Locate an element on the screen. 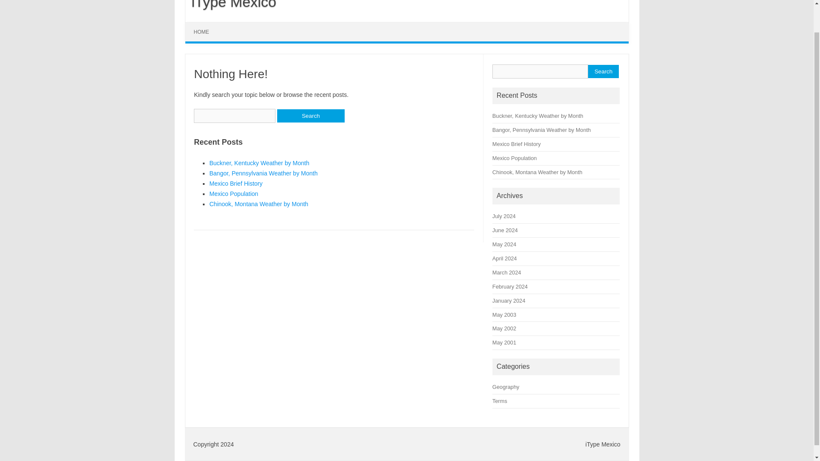 This screenshot has width=820, height=461. May 2003 is located at coordinates (504, 315).